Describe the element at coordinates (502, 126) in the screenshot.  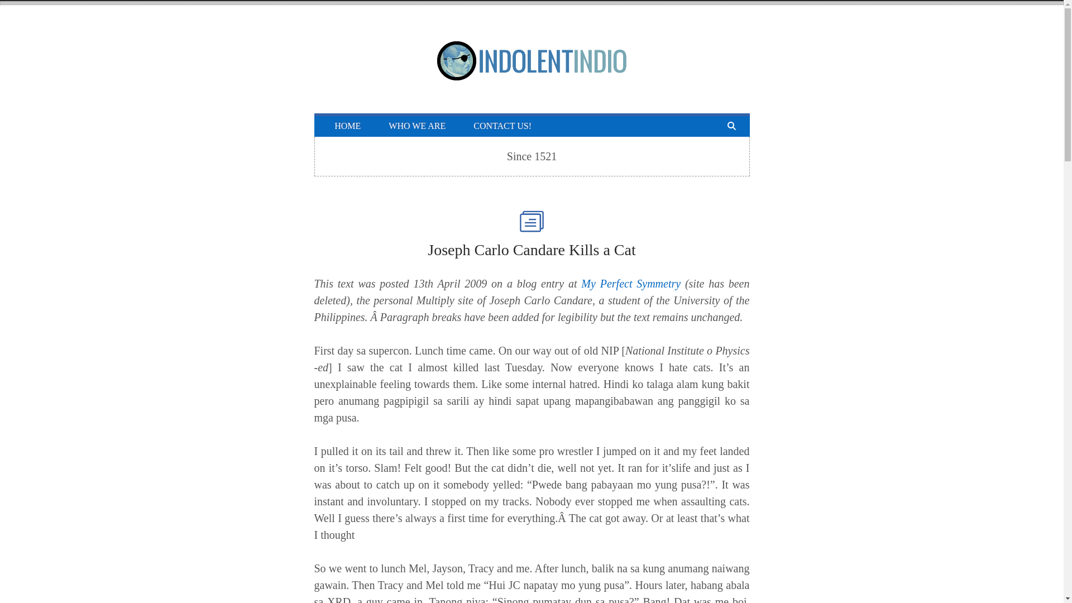
I see `CONTACT US!` at that location.